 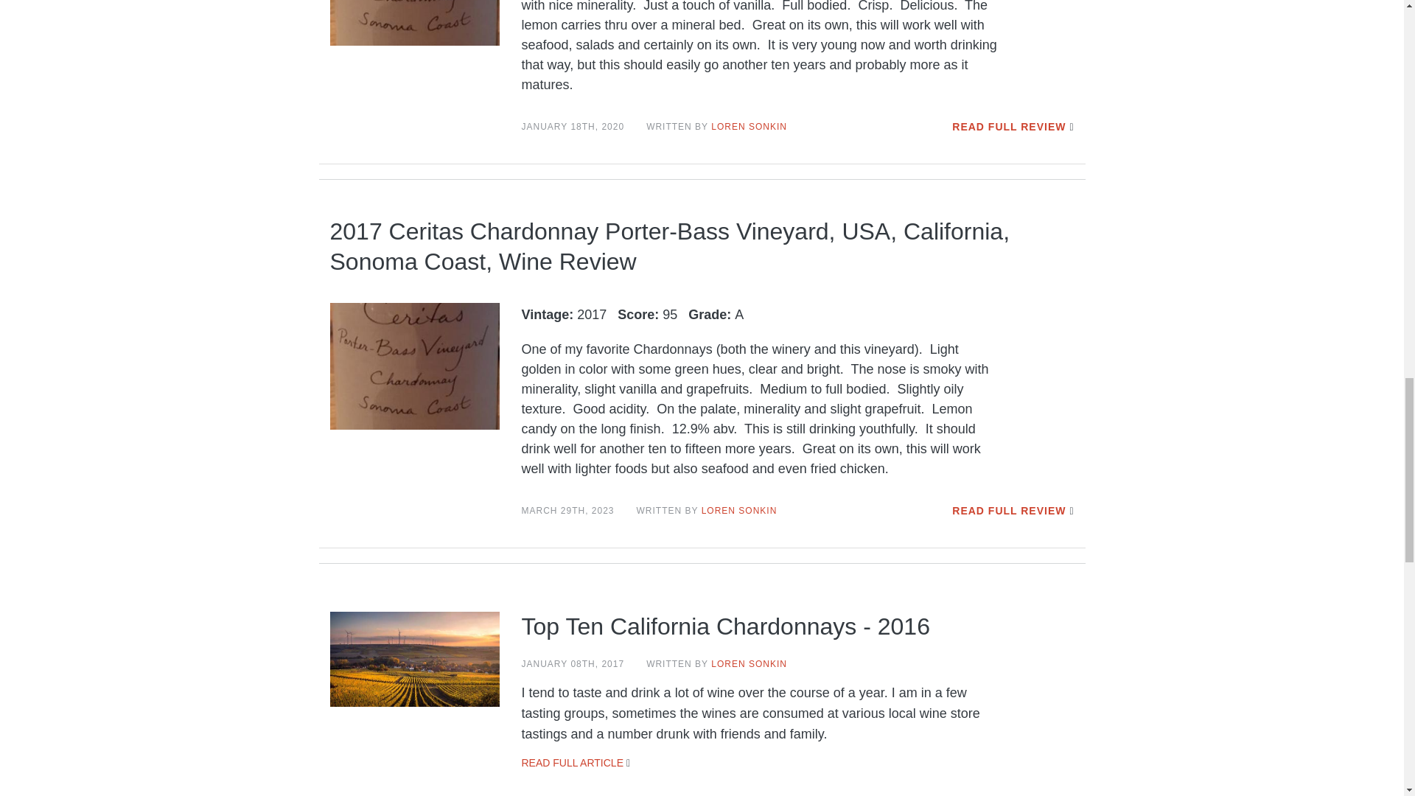 I want to click on Top Ten California Chardonnays - 2016, so click(x=725, y=626).